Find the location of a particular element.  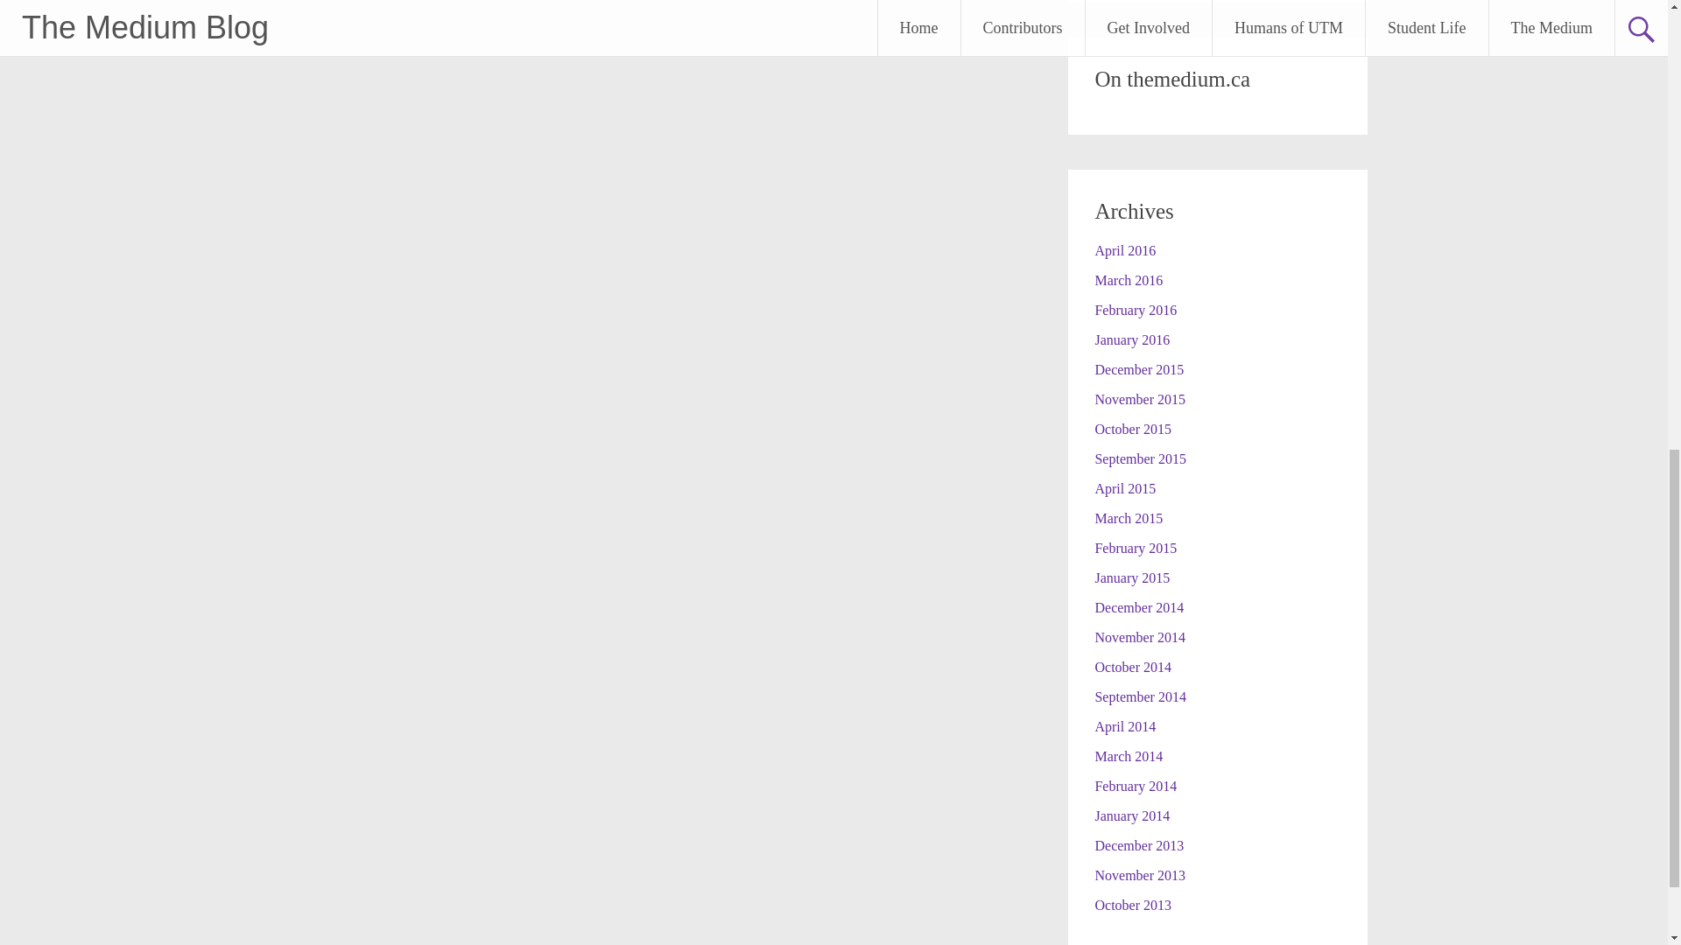

October 2015 is located at coordinates (1133, 429).